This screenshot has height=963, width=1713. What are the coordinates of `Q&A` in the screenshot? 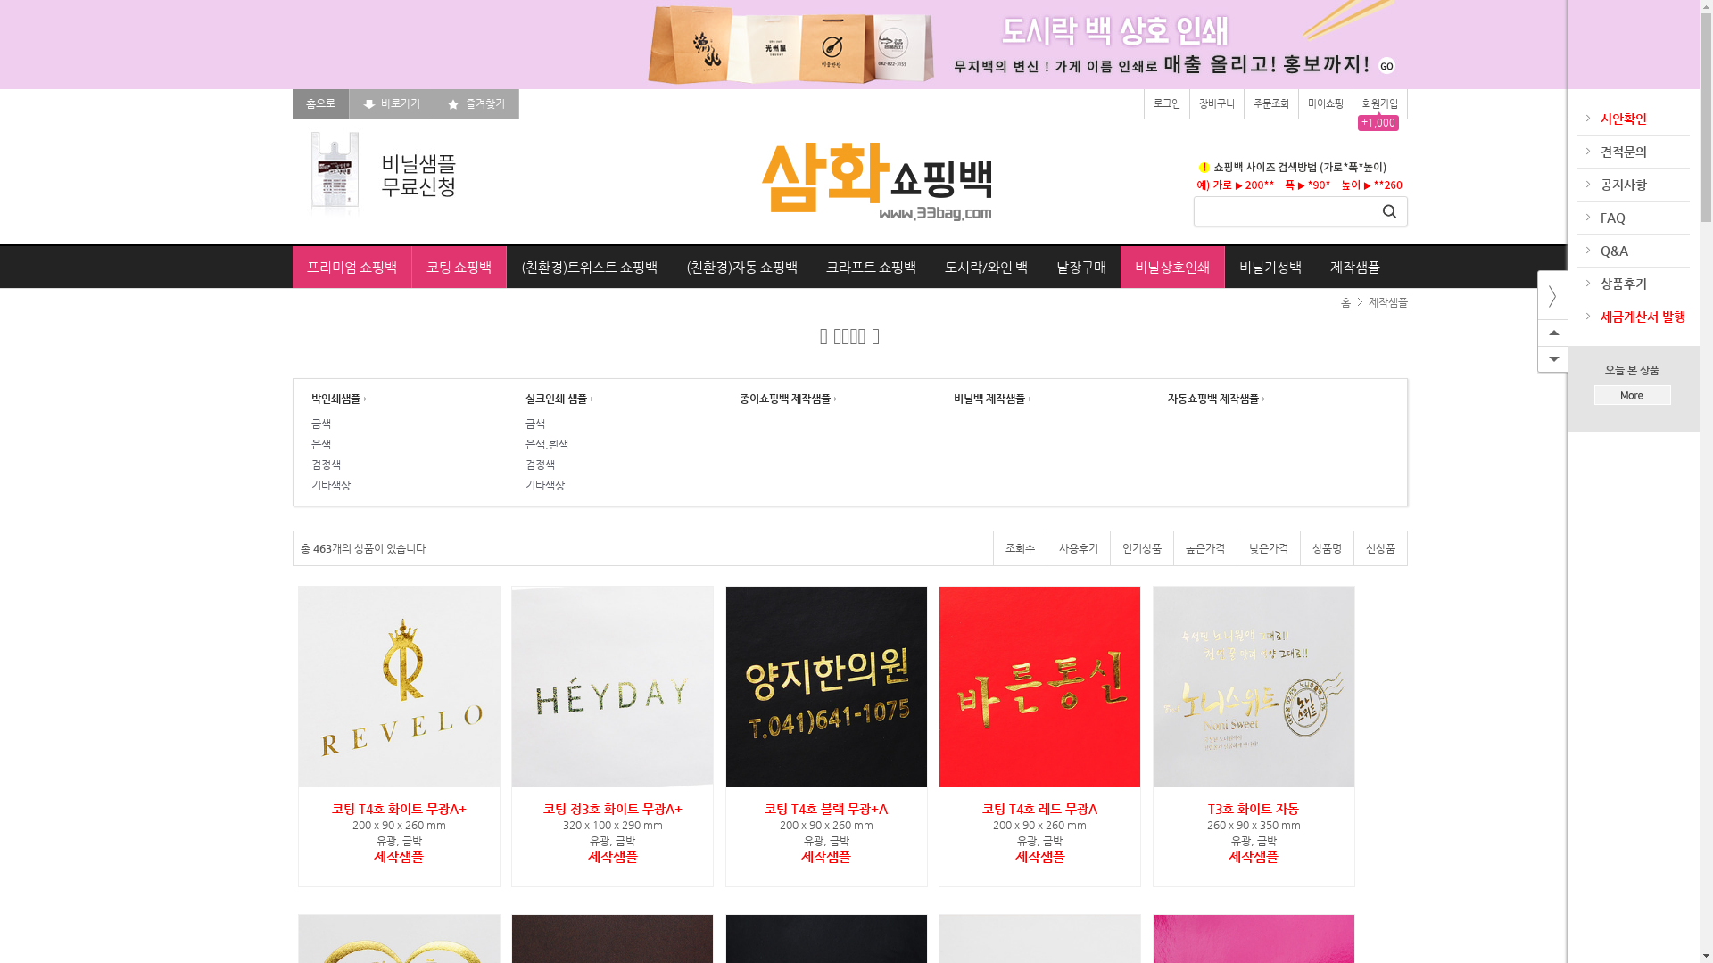 It's located at (1613, 251).